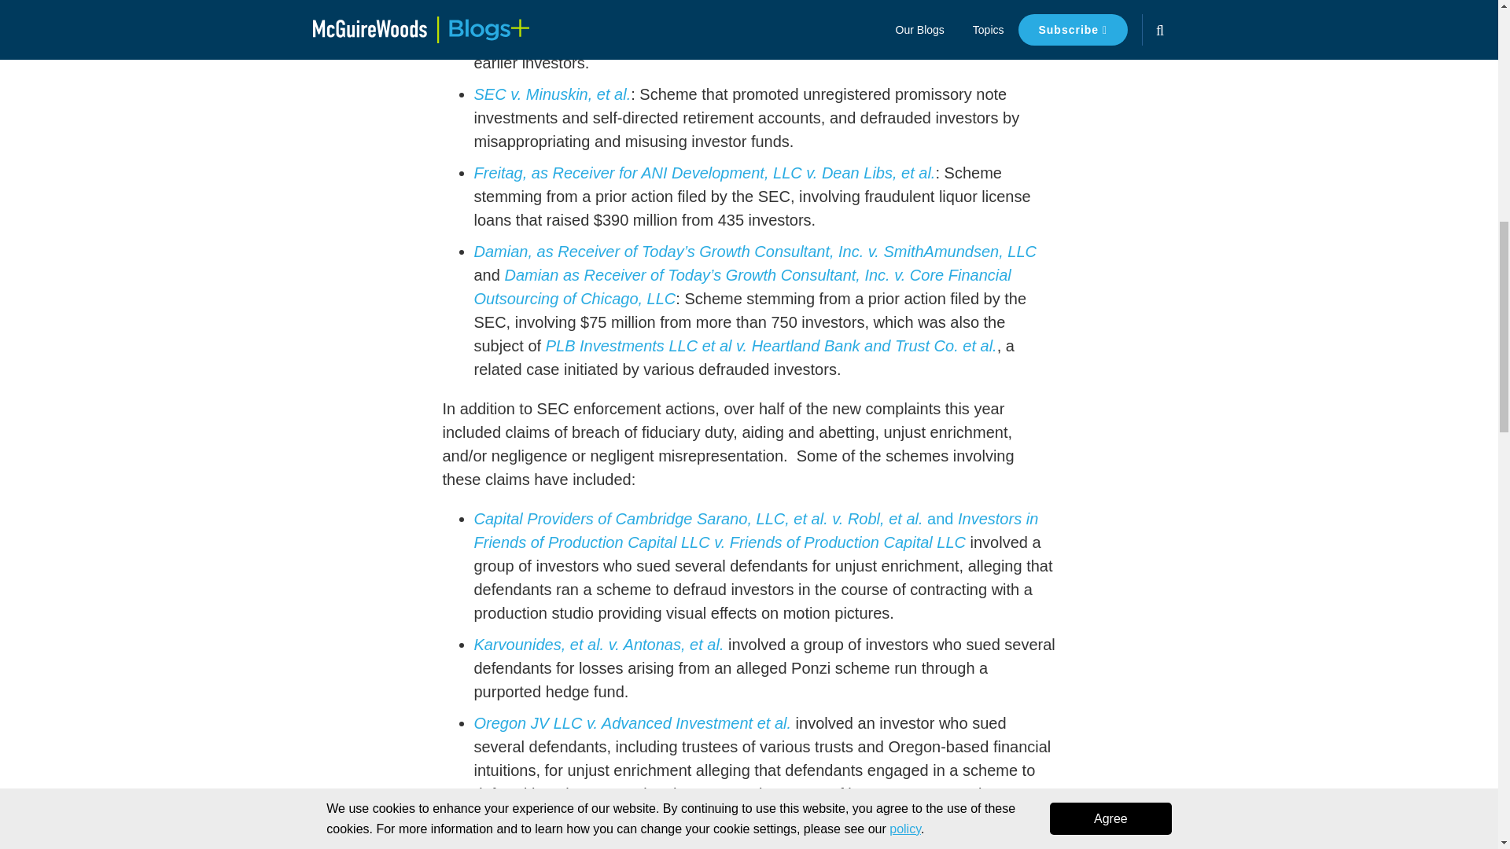 This screenshot has width=1510, height=849. I want to click on SEC v. Minuskin, et al., so click(552, 94).